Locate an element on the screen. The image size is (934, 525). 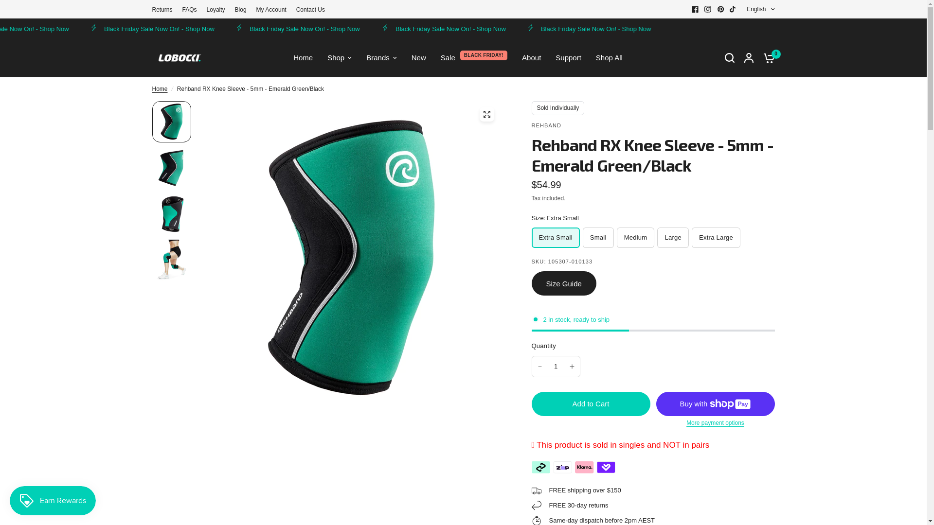
New is located at coordinates (419, 58).